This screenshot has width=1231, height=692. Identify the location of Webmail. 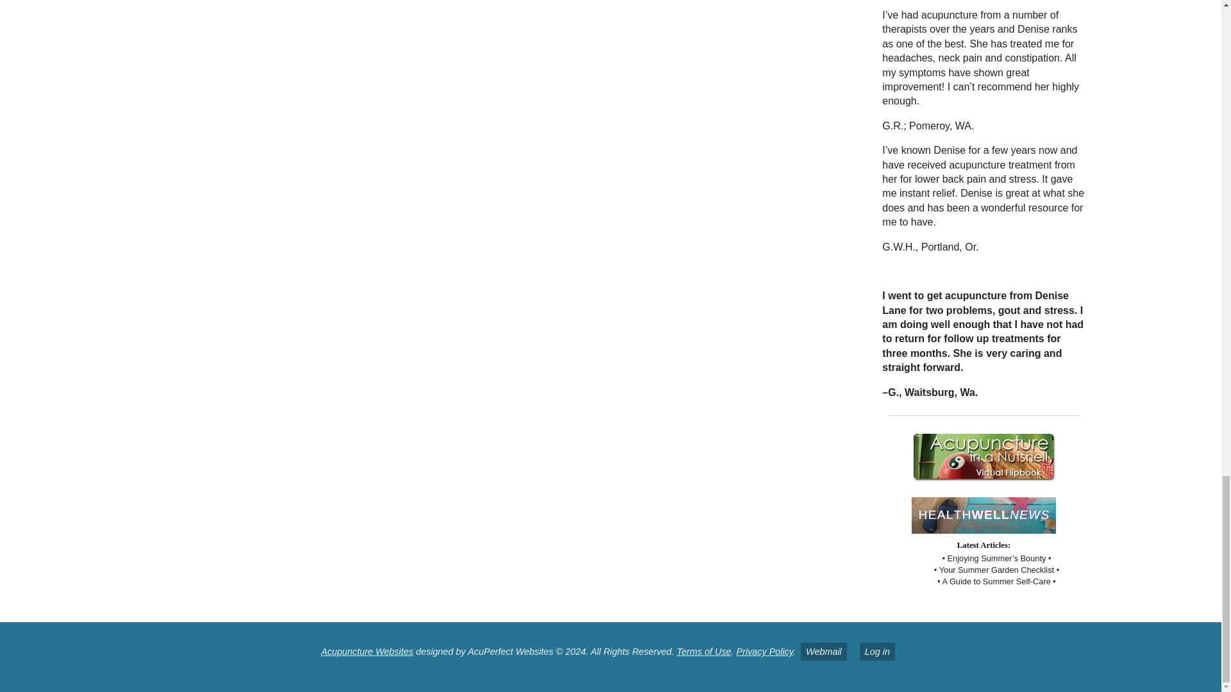
(823, 652).